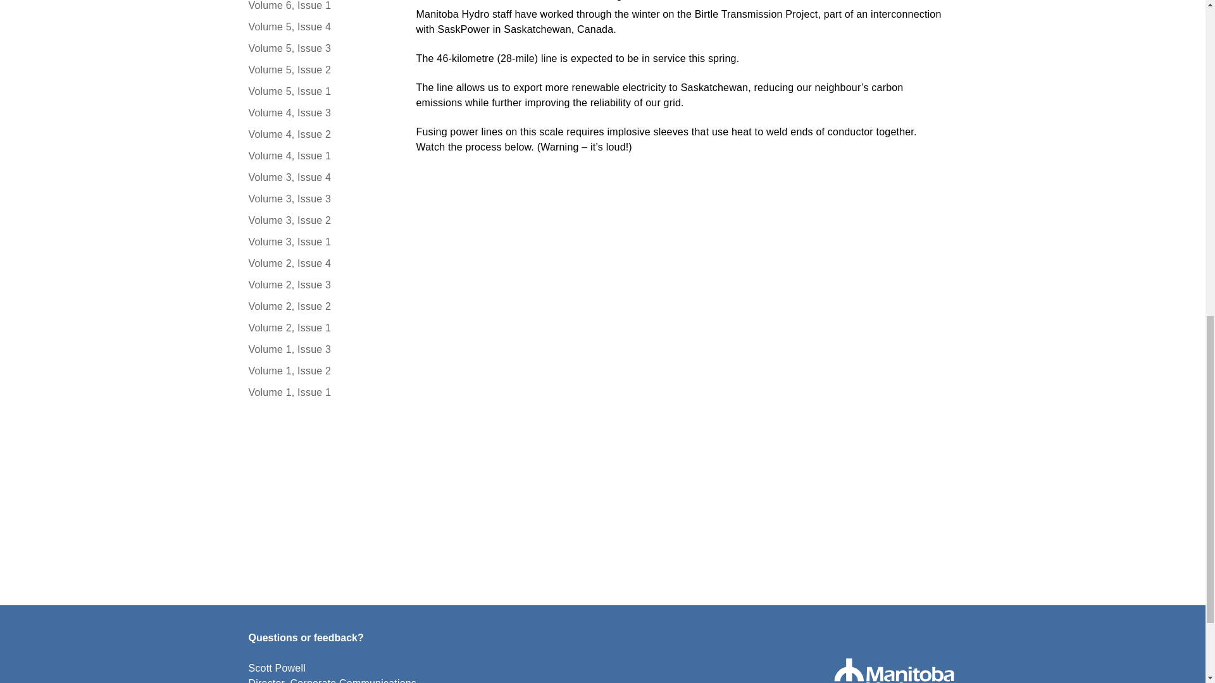 This screenshot has width=1215, height=683. Describe the element at coordinates (319, 285) in the screenshot. I see `Volume 2, Issue 3` at that location.